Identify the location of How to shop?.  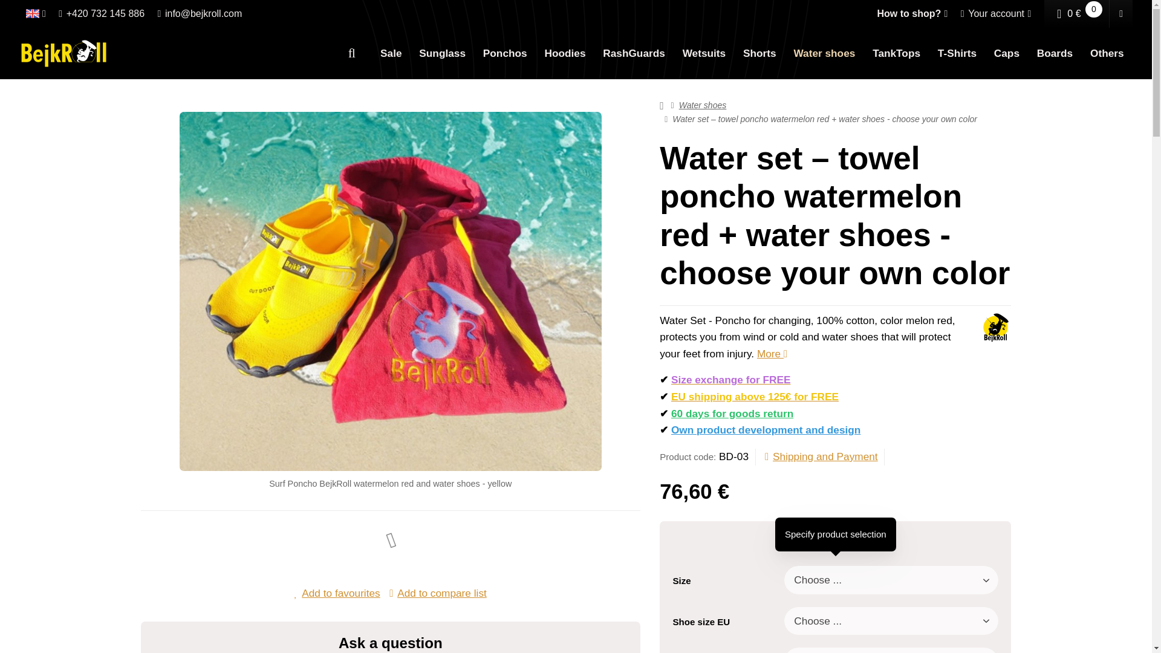
(912, 14).